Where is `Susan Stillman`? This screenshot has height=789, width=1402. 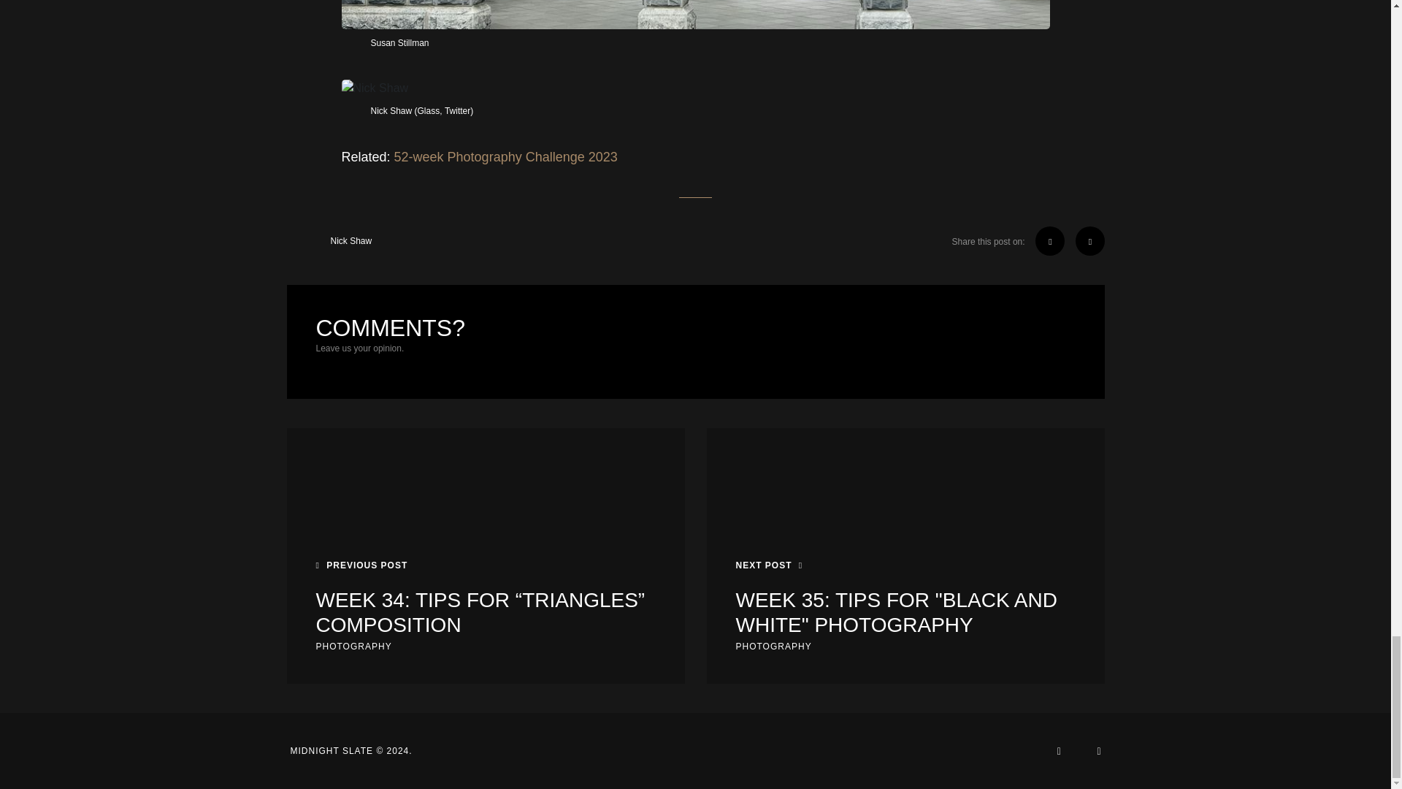
Susan Stillman is located at coordinates (400, 42).